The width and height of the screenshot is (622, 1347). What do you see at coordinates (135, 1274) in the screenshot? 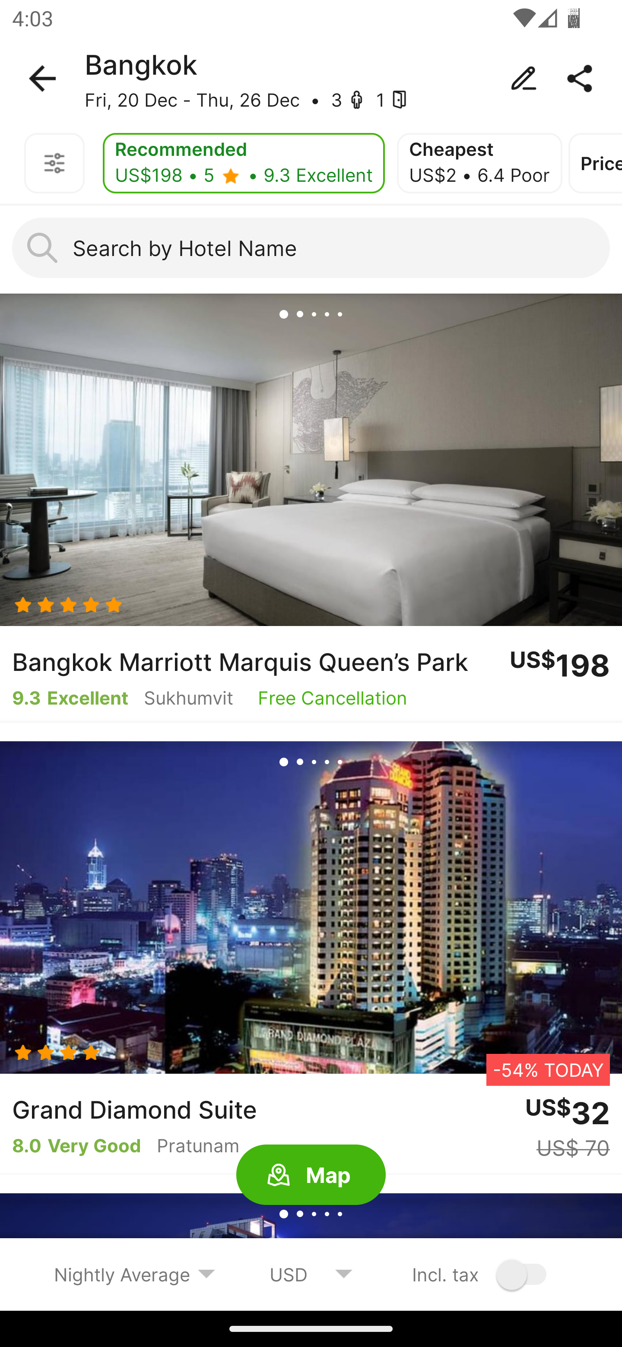
I see `Nightly Average` at bounding box center [135, 1274].